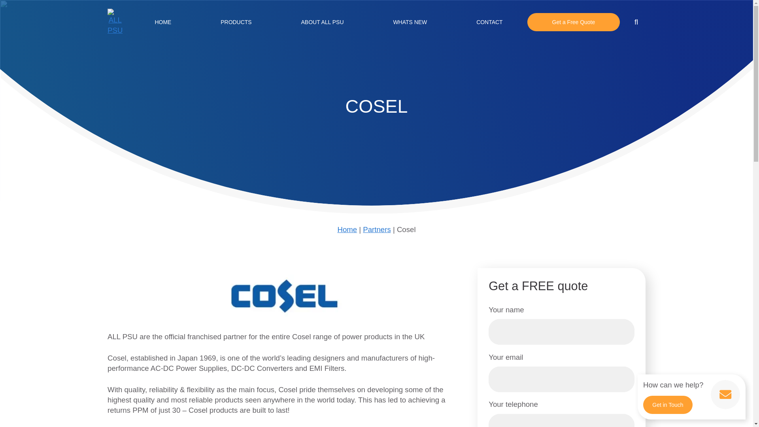  What do you see at coordinates (163, 22) in the screenshot?
I see `HOME` at bounding box center [163, 22].